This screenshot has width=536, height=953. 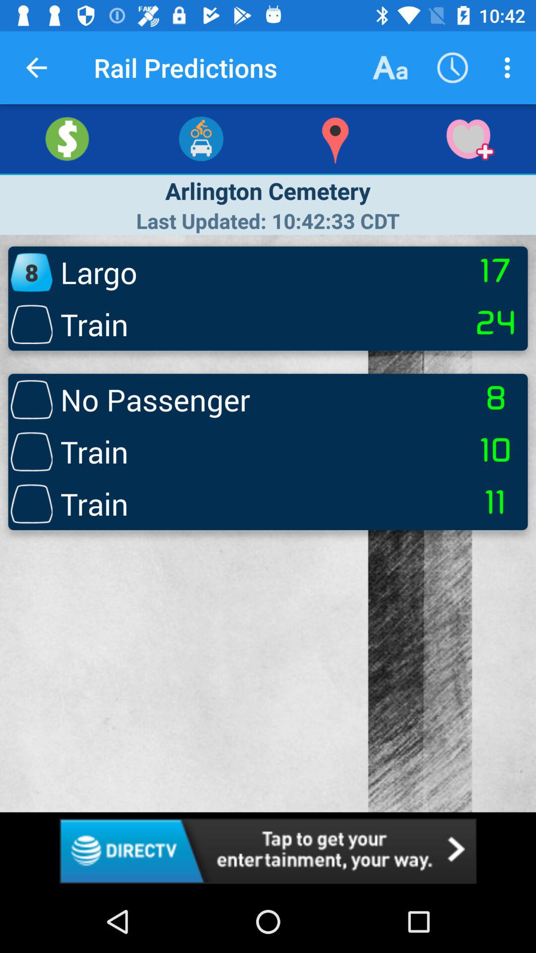 What do you see at coordinates (268, 851) in the screenshot?
I see `visit advertised site` at bounding box center [268, 851].